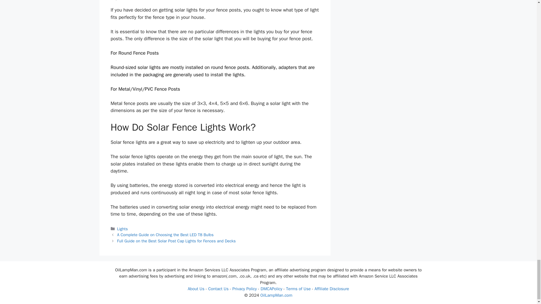 The height and width of the screenshot is (304, 541). I want to click on A Complete Guide on Choosing the Best LED T8 Bulbs, so click(165, 235).